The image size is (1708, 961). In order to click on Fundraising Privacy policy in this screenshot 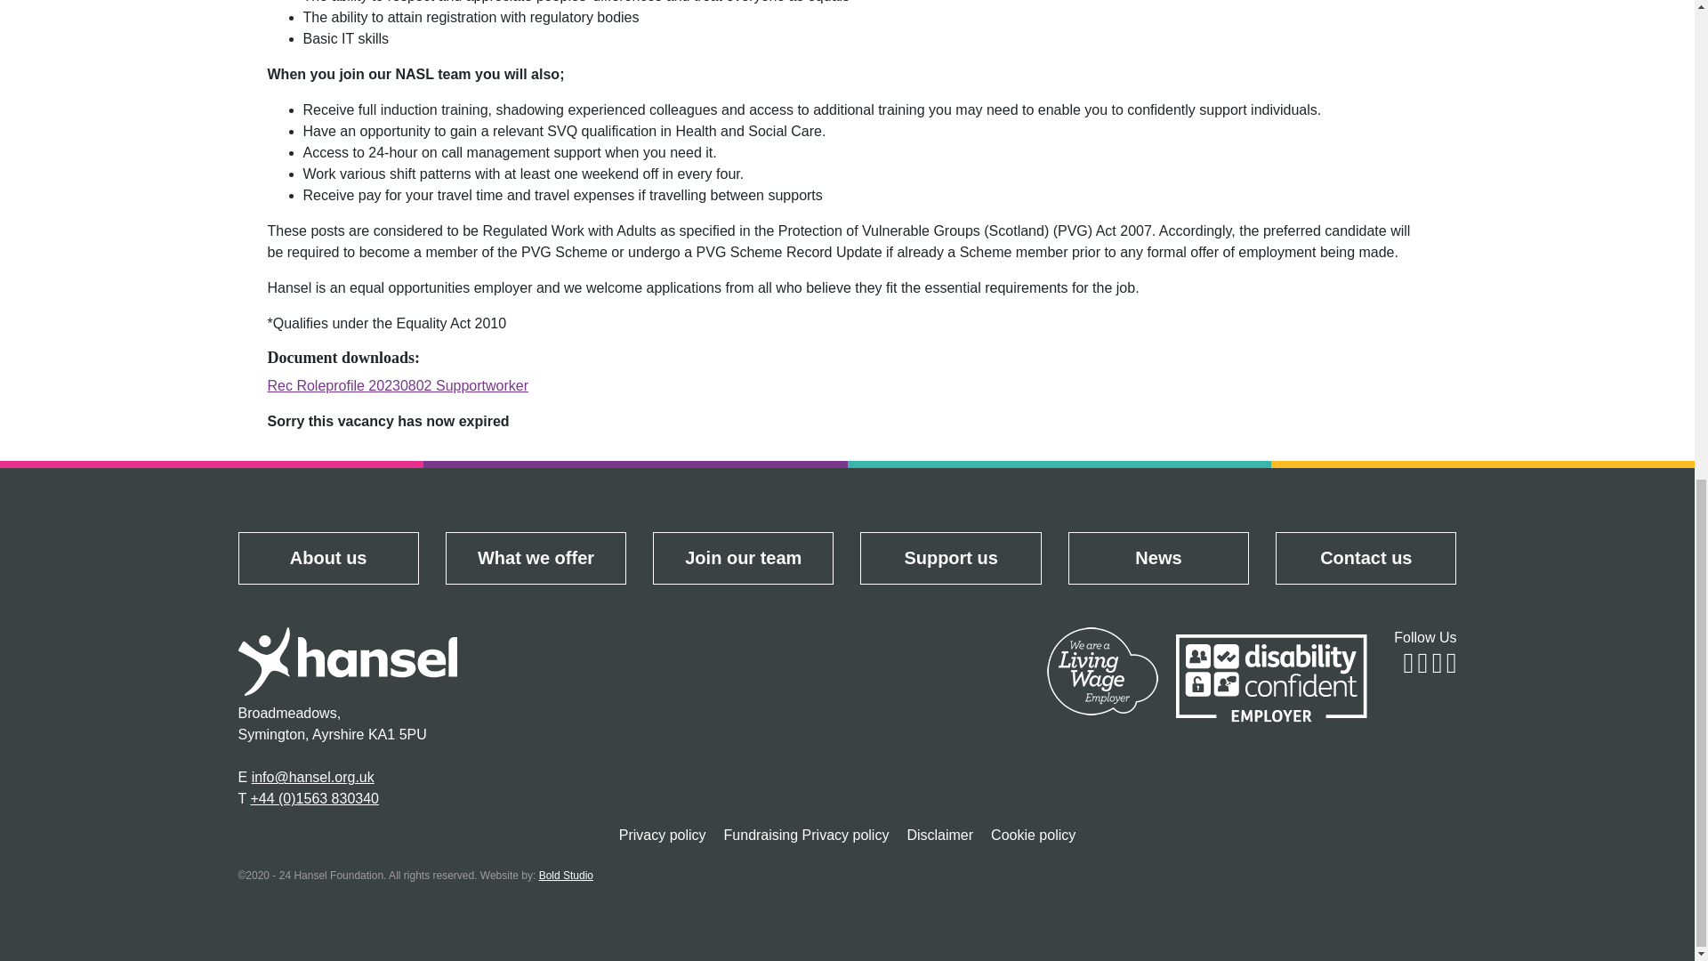, I will do `click(806, 835)`.